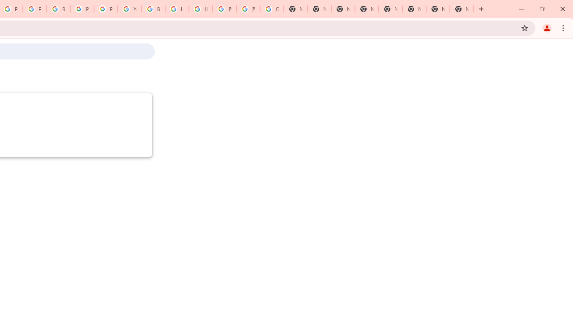 This screenshot has height=322, width=573. What do you see at coordinates (34, 9) in the screenshot?
I see `Privacy Help Center - Policies Help` at bounding box center [34, 9].